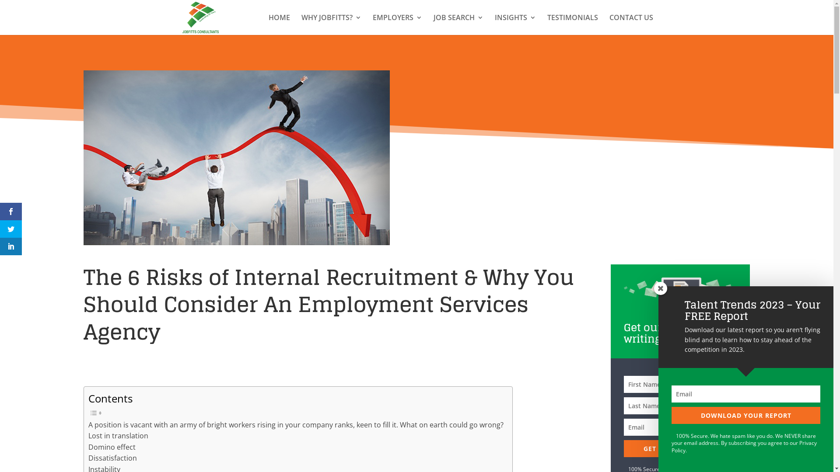  I want to click on JOB SEARCH, so click(458, 24).